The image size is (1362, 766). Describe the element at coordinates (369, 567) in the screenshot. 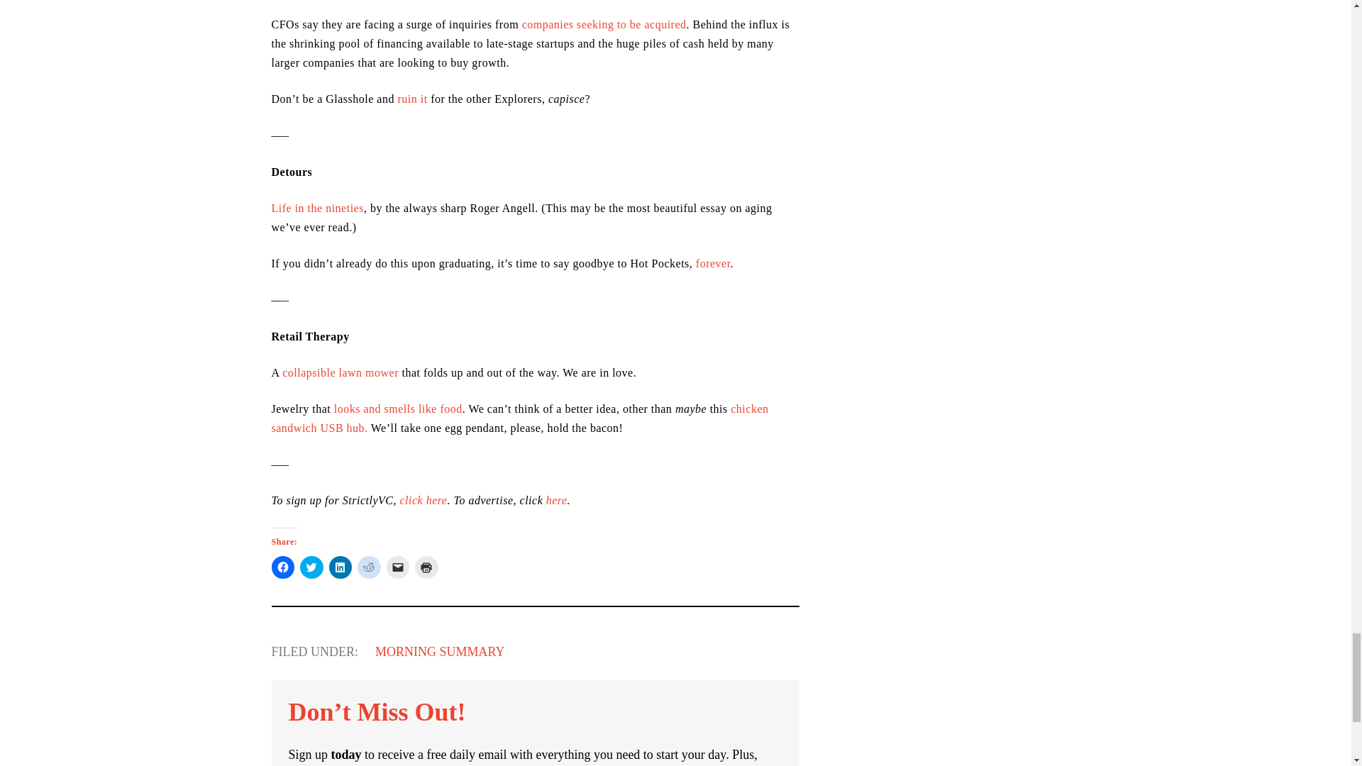

I see `Click to share on Reddit` at that location.